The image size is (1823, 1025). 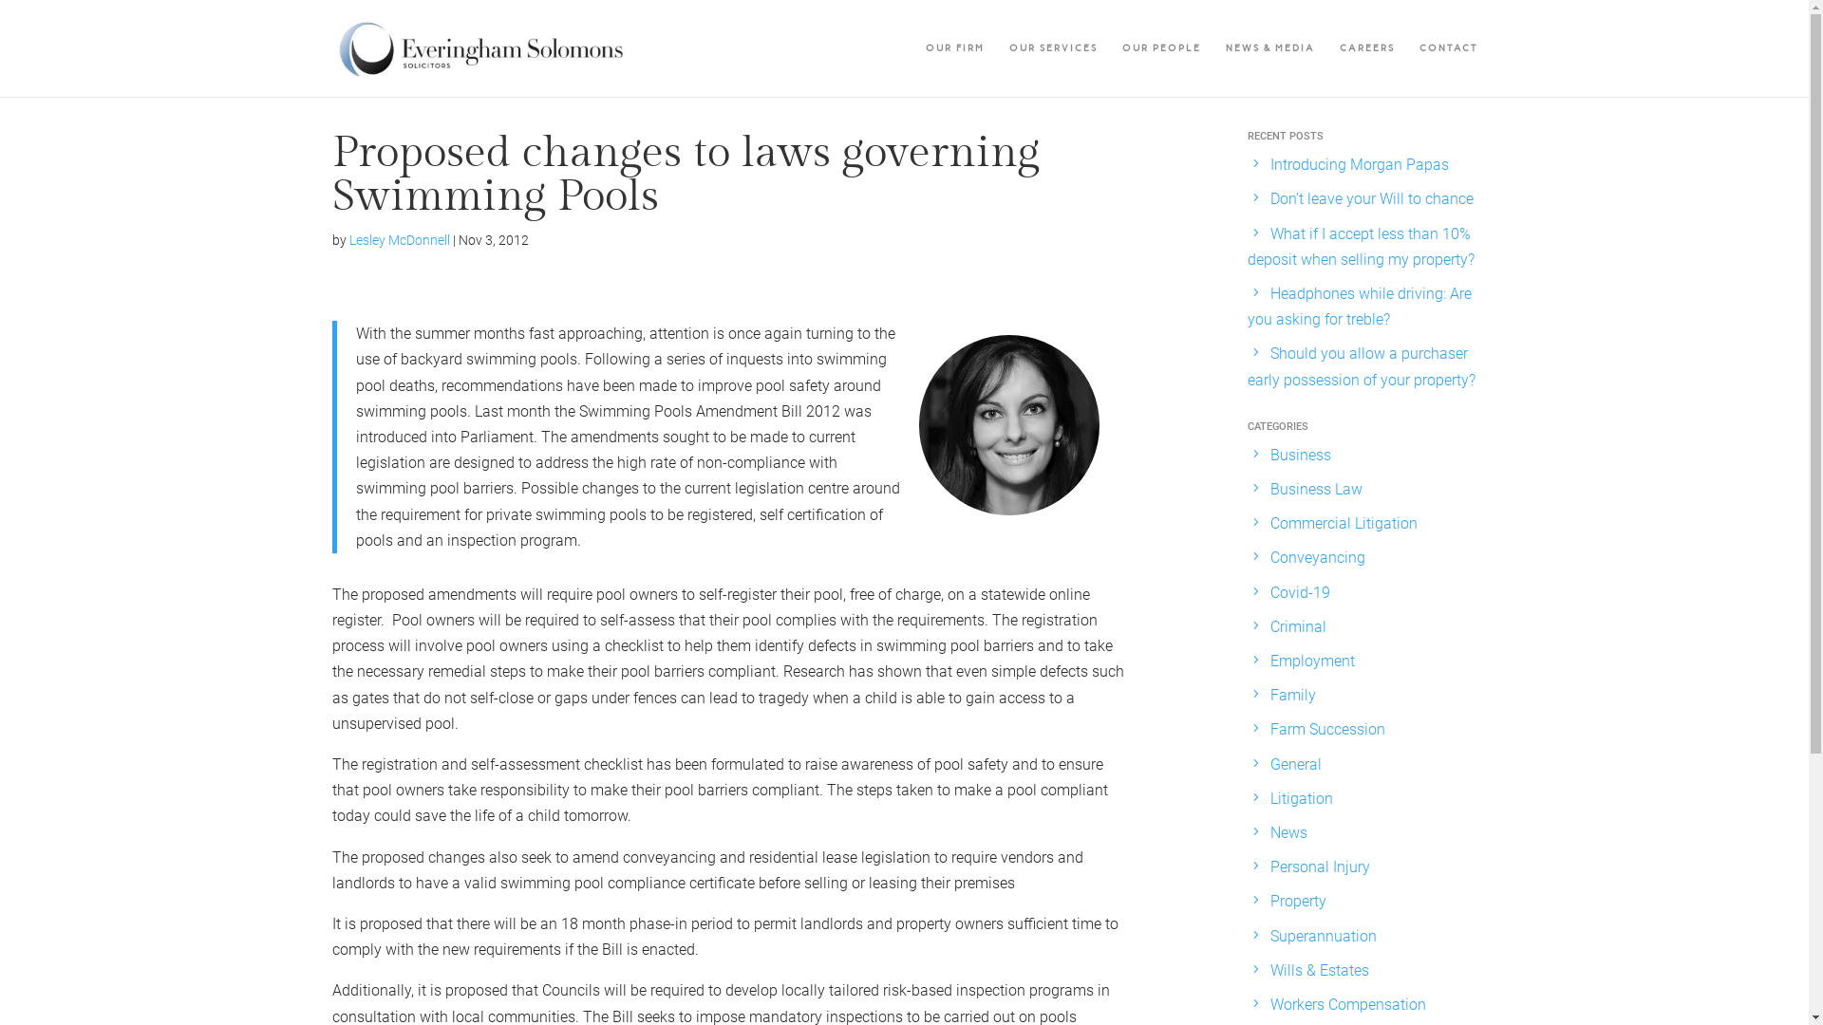 I want to click on Commercial Litigation, so click(x=1344, y=524).